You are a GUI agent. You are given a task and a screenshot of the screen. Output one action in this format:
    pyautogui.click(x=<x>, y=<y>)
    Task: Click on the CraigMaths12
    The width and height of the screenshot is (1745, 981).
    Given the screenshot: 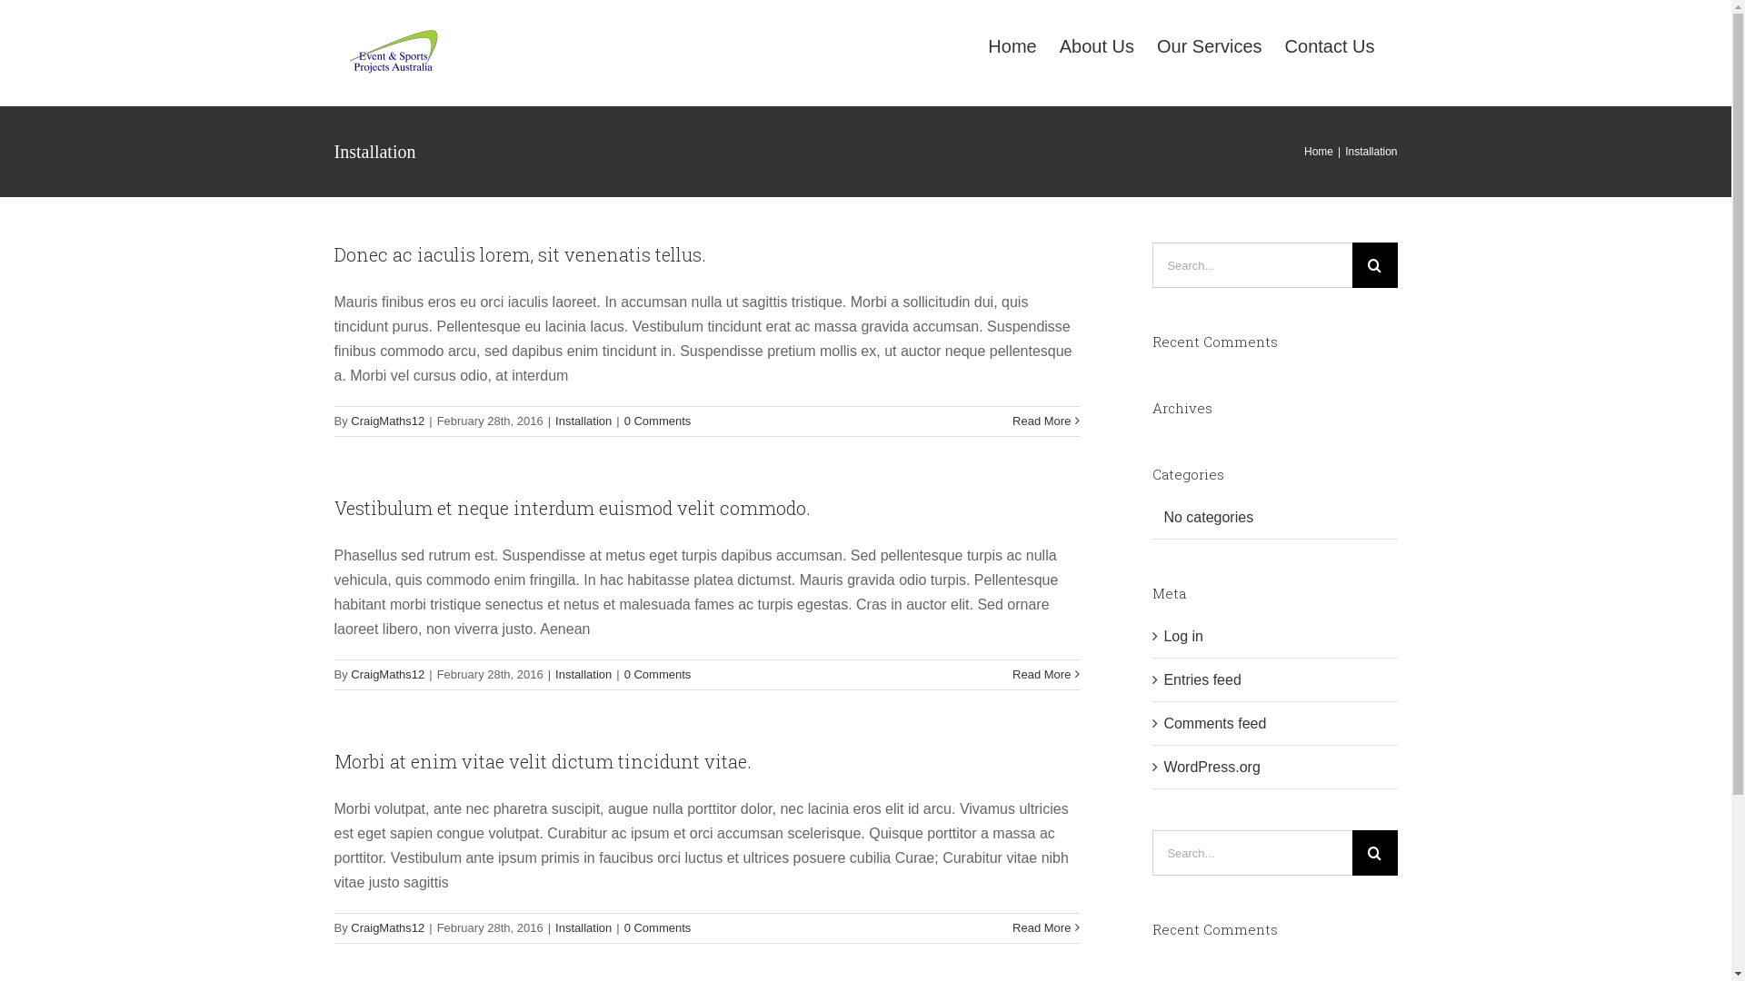 What is the action you would take?
    pyautogui.click(x=387, y=674)
    